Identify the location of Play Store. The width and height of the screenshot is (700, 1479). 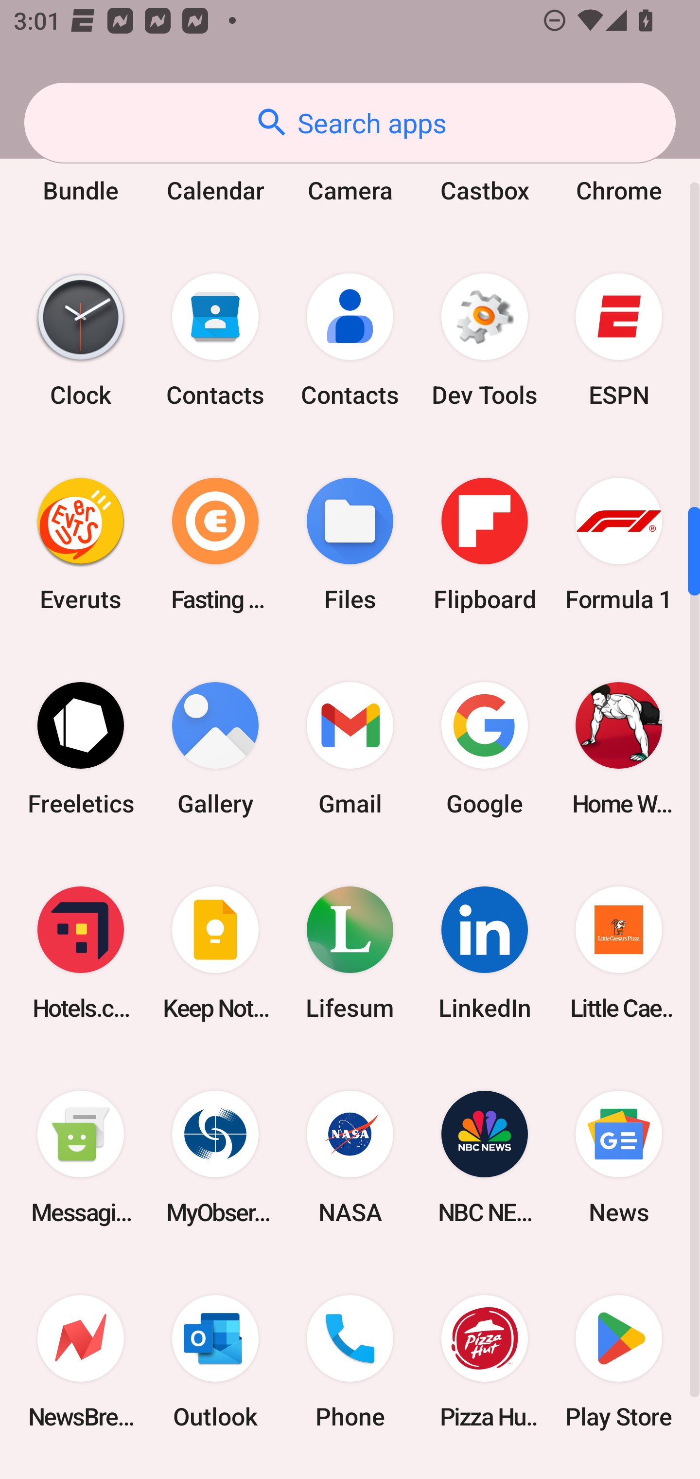
(619, 1362).